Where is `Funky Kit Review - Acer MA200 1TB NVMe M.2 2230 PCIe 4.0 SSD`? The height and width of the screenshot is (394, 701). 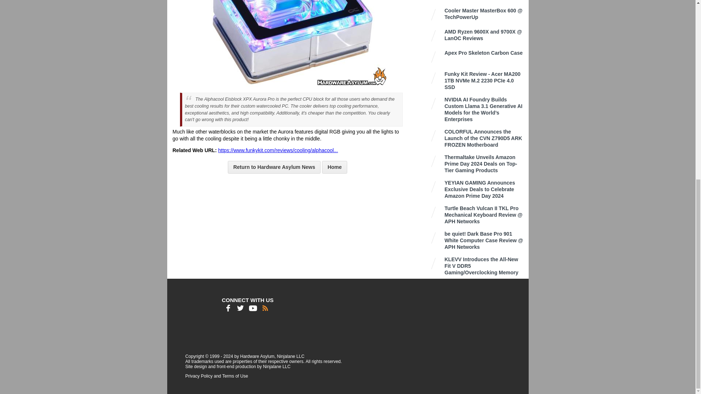
Funky Kit Review - Acer MA200 1TB NVMe M.2 2230 PCIe 4.0 SSD is located at coordinates (485, 81).